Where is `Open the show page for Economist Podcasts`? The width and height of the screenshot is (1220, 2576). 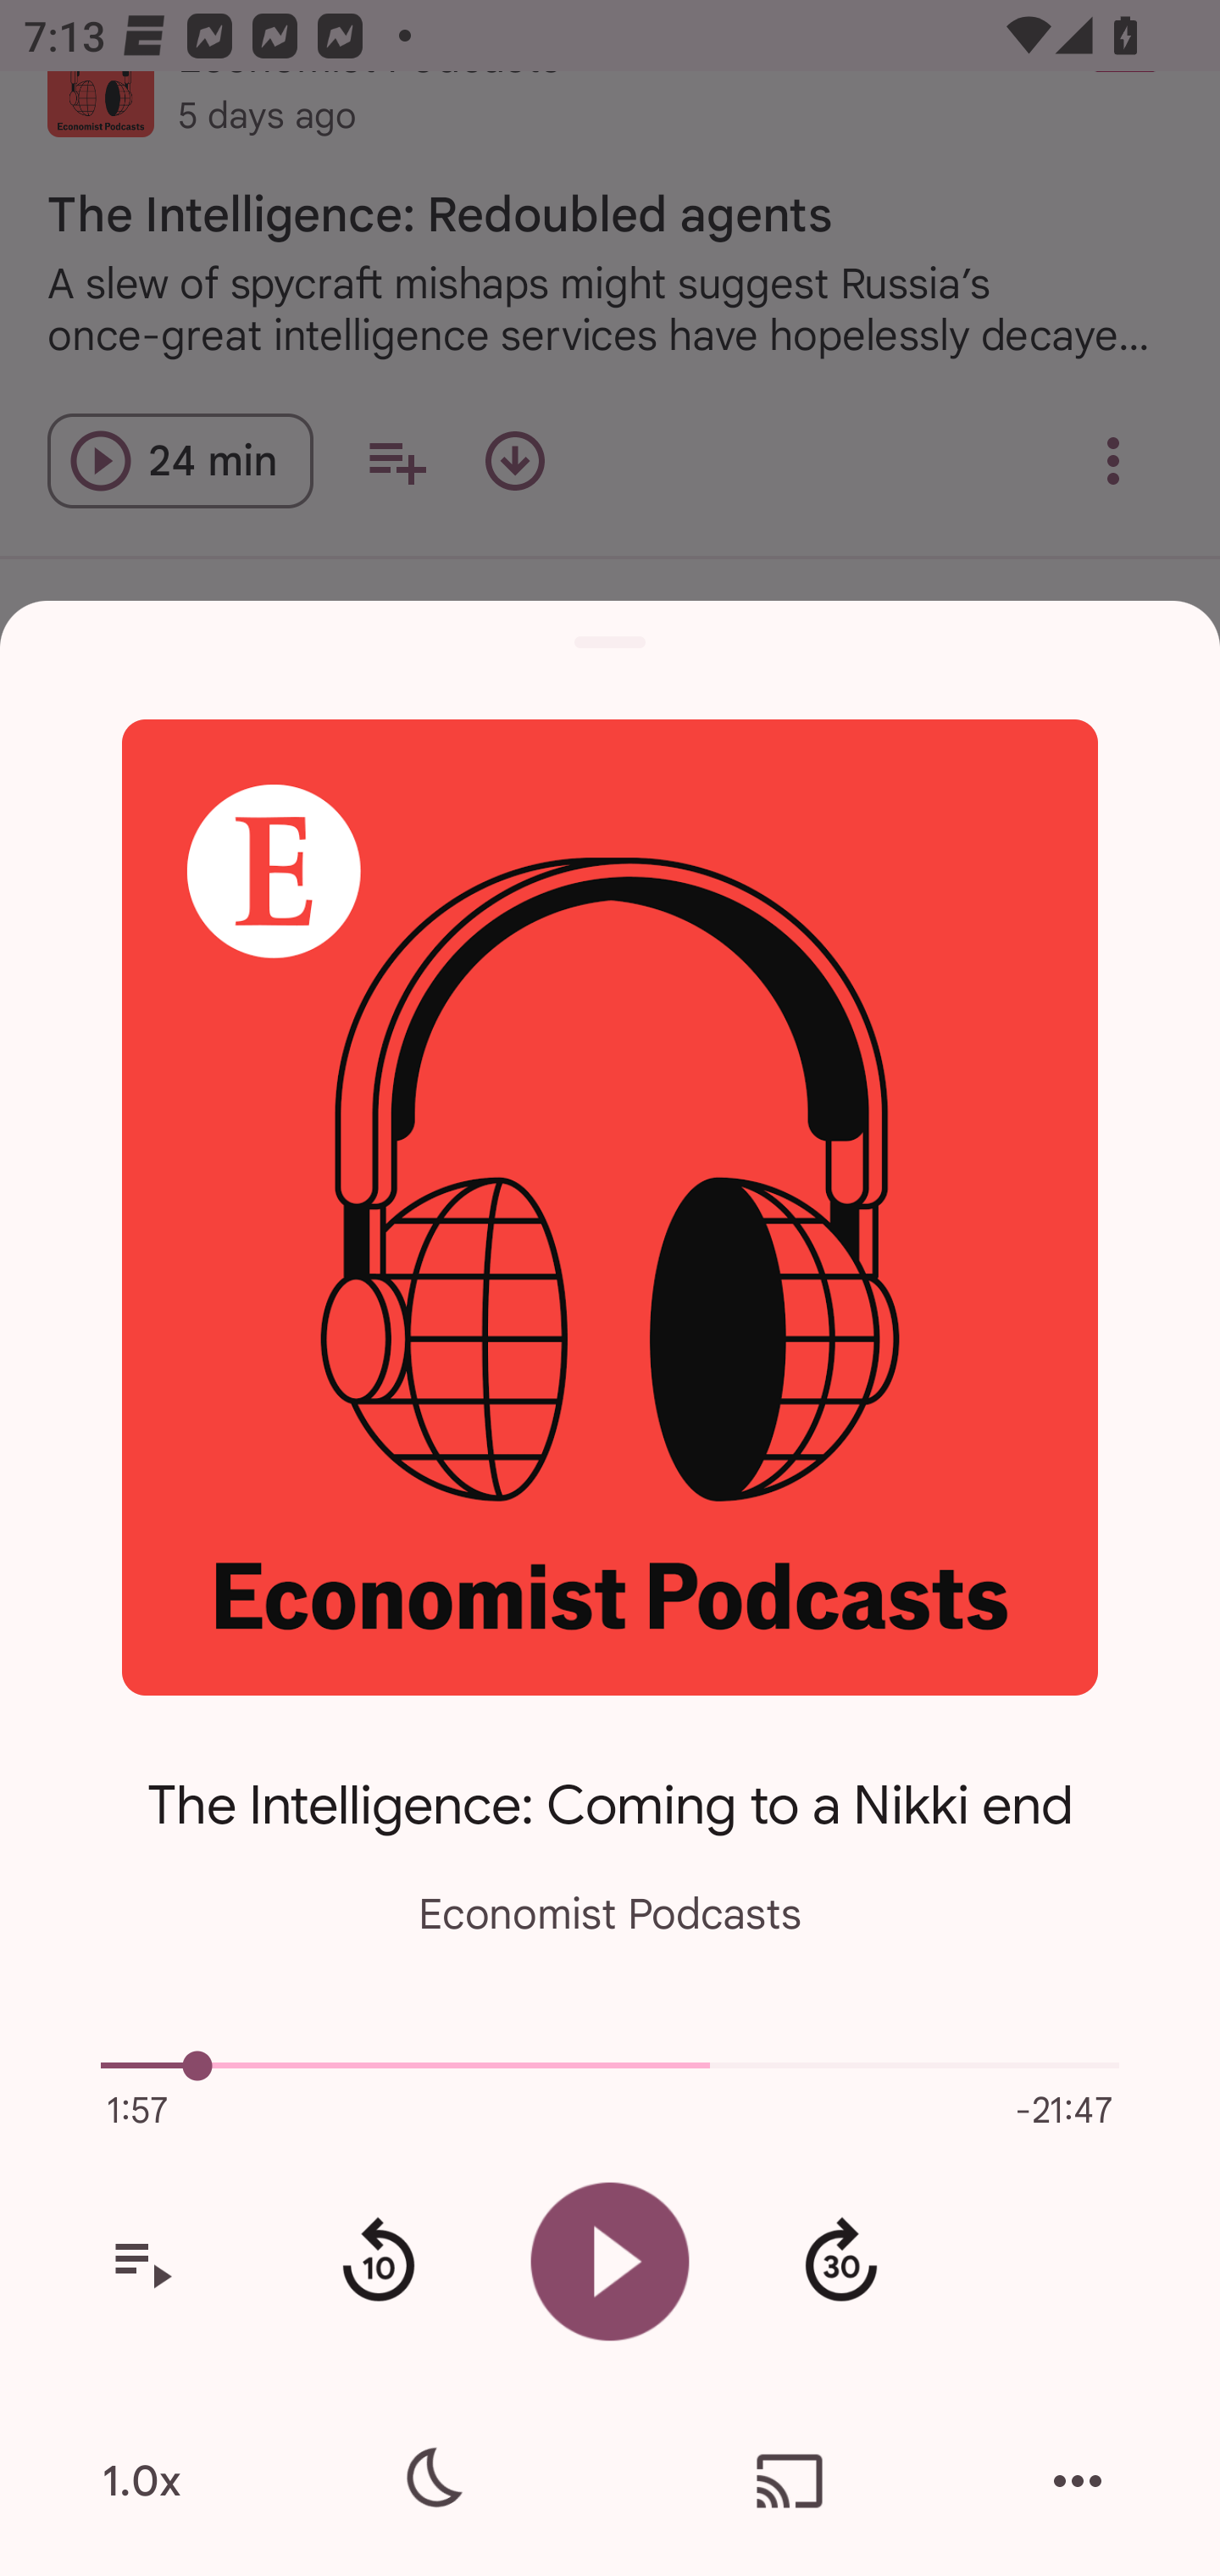
Open the show page for Economist Podcasts is located at coordinates (610, 1207).